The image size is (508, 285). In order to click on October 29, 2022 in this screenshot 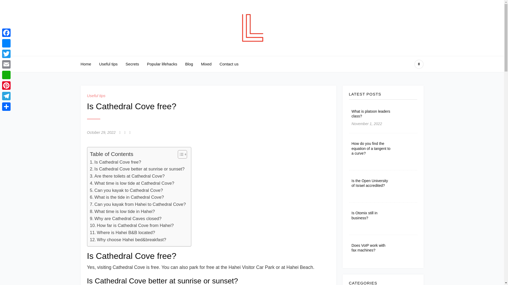, I will do `click(101, 132)`.